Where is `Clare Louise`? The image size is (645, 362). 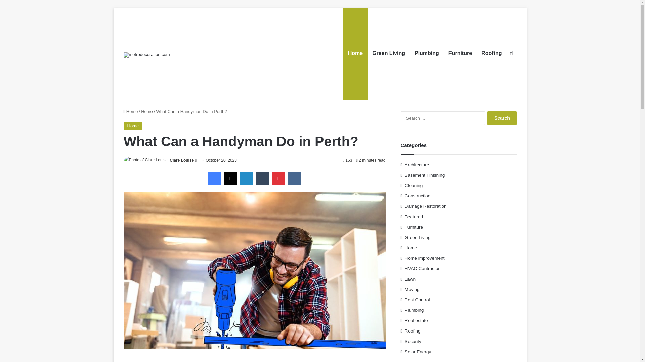 Clare Louise is located at coordinates (181, 160).